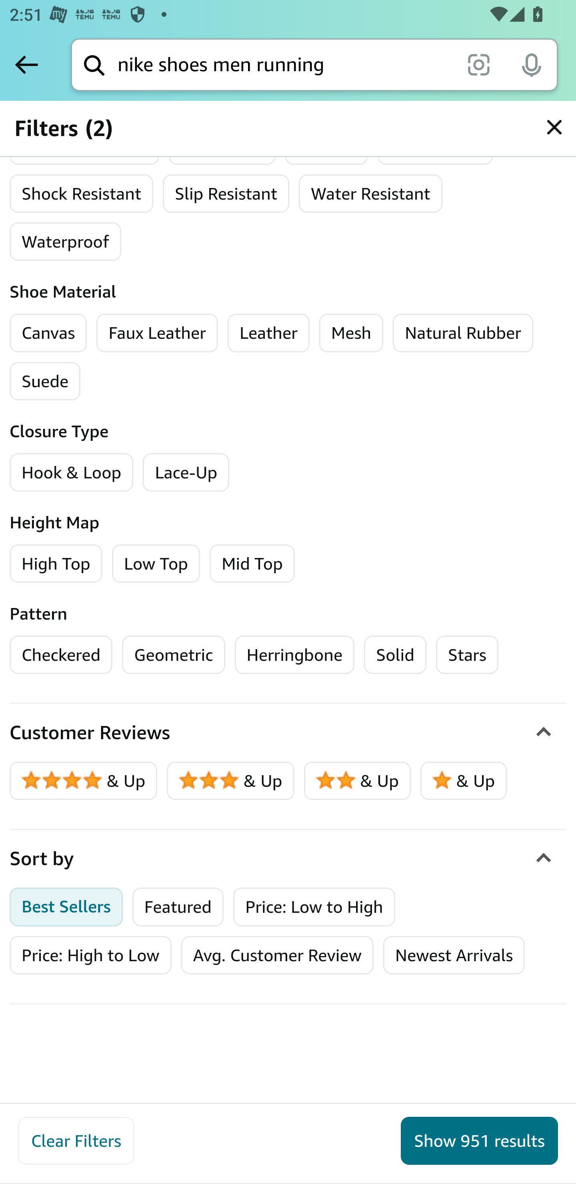  What do you see at coordinates (178, 906) in the screenshot?
I see `Featured` at bounding box center [178, 906].